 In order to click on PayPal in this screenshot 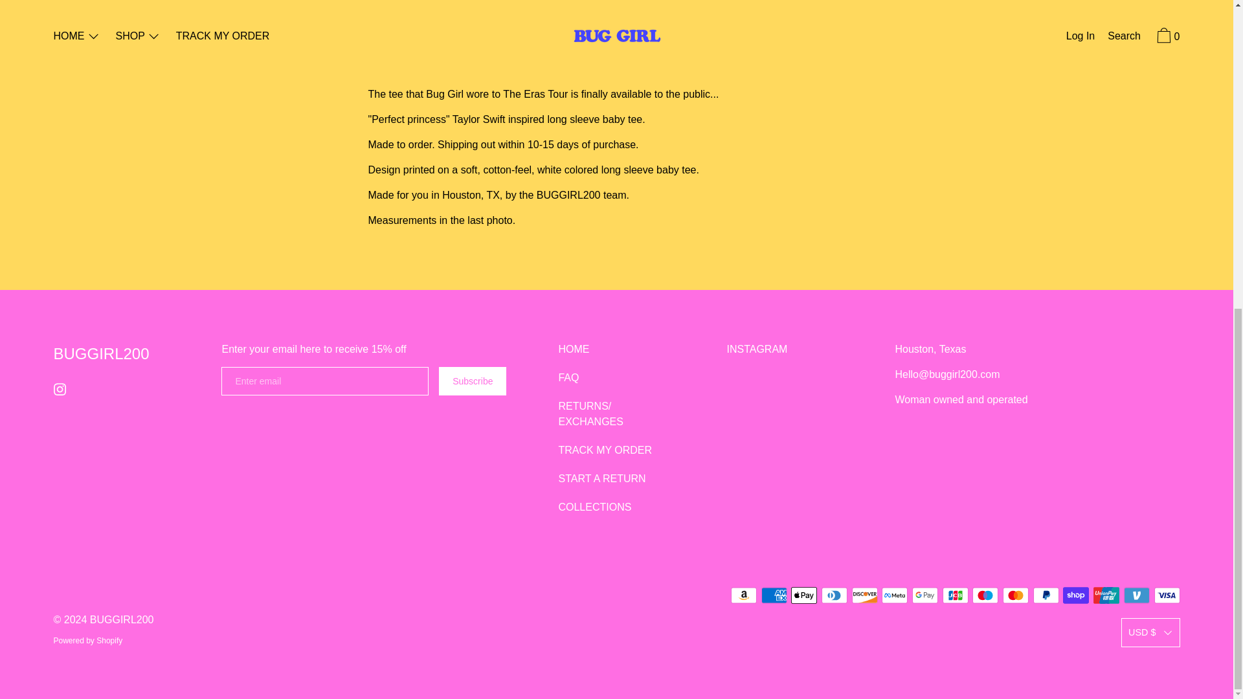, I will do `click(1046, 595)`.